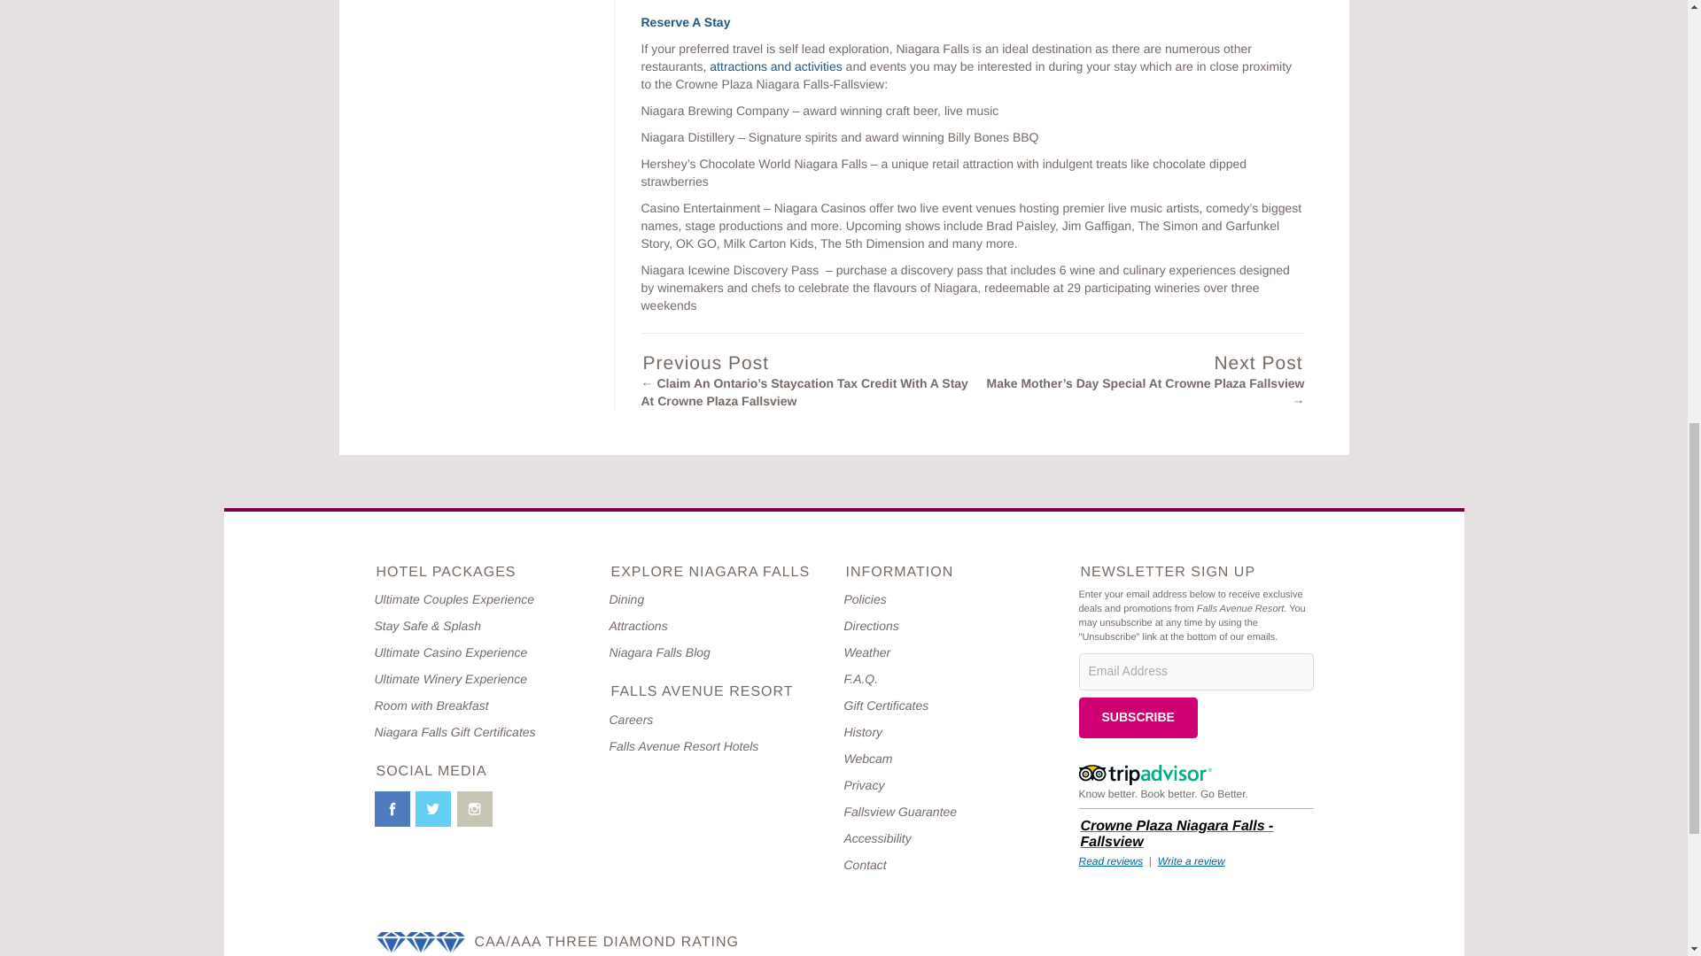 The height and width of the screenshot is (956, 1701). What do you see at coordinates (686, 22) in the screenshot?
I see `Reserve A Stay` at bounding box center [686, 22].